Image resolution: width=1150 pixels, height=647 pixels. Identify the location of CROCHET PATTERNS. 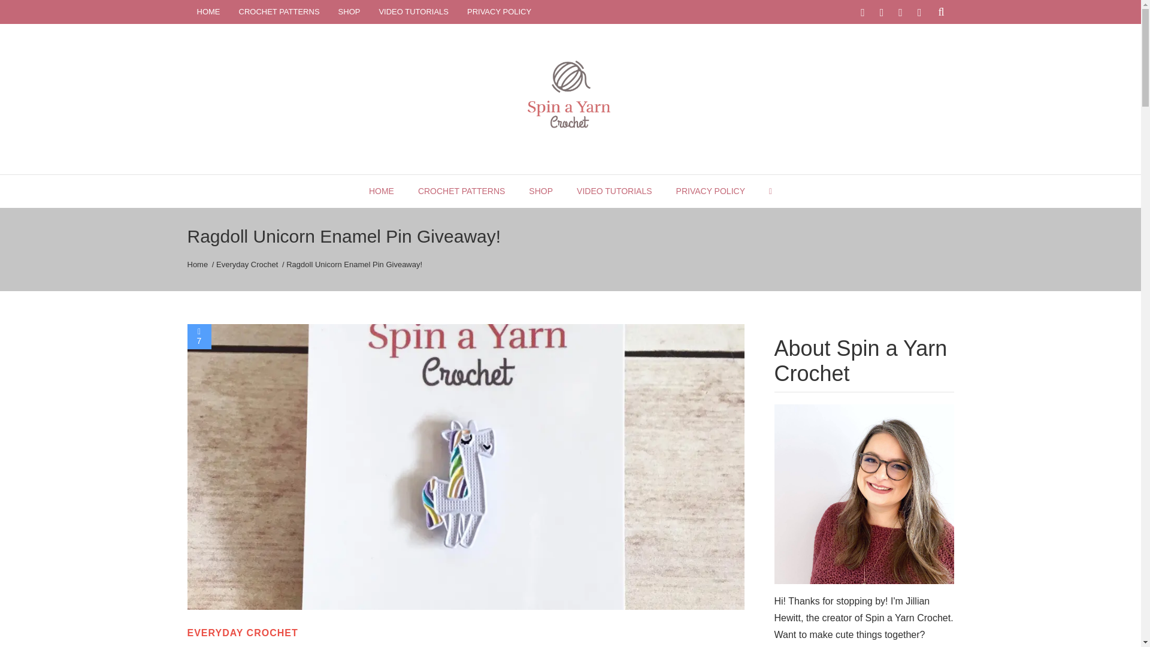
(279, 11).